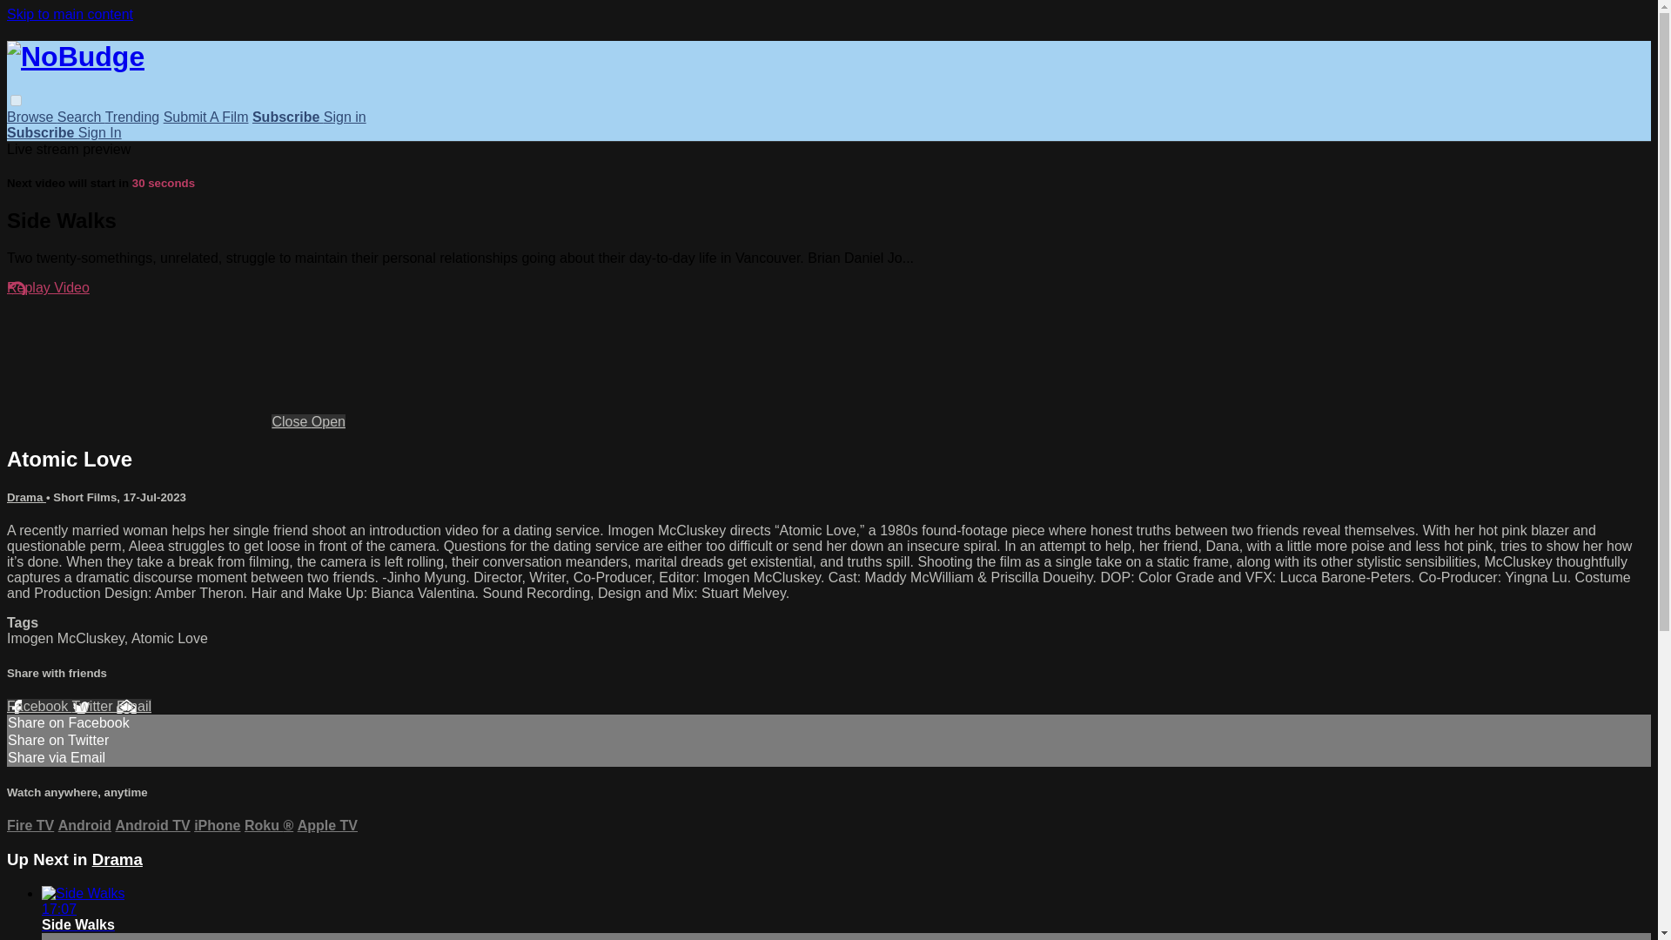 The width and height of the screenshot is (1671, 940). I want to click on Open, so click(328, 421).